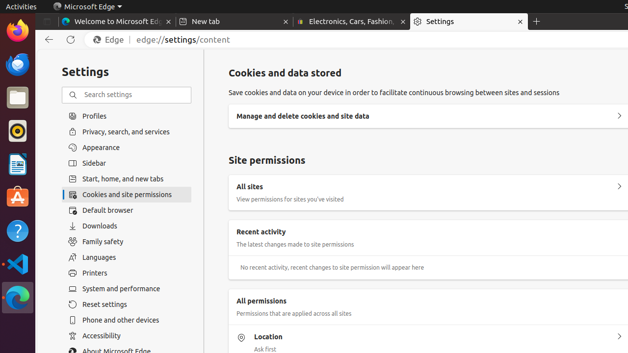  I want to click on Default browser, so click(127, 210).